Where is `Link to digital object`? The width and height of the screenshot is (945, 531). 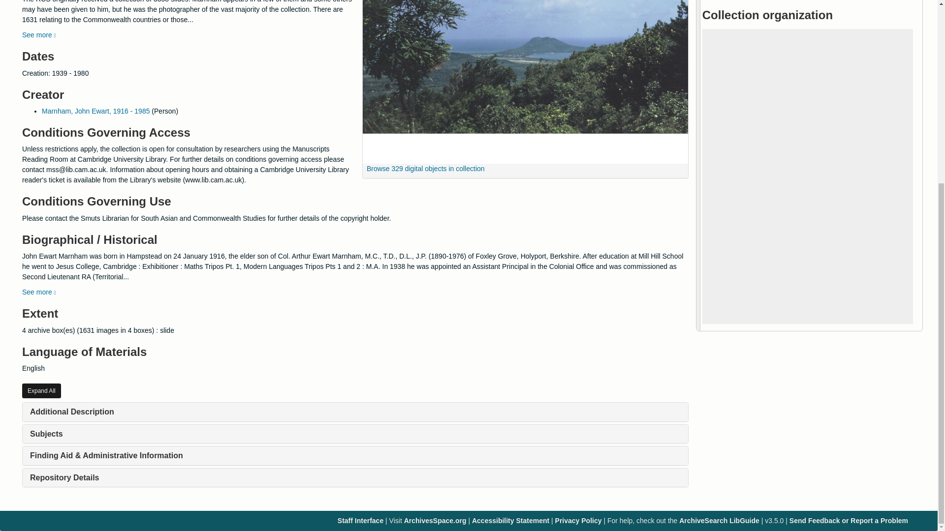 Link to digital object is located at coordinates (525, 82).